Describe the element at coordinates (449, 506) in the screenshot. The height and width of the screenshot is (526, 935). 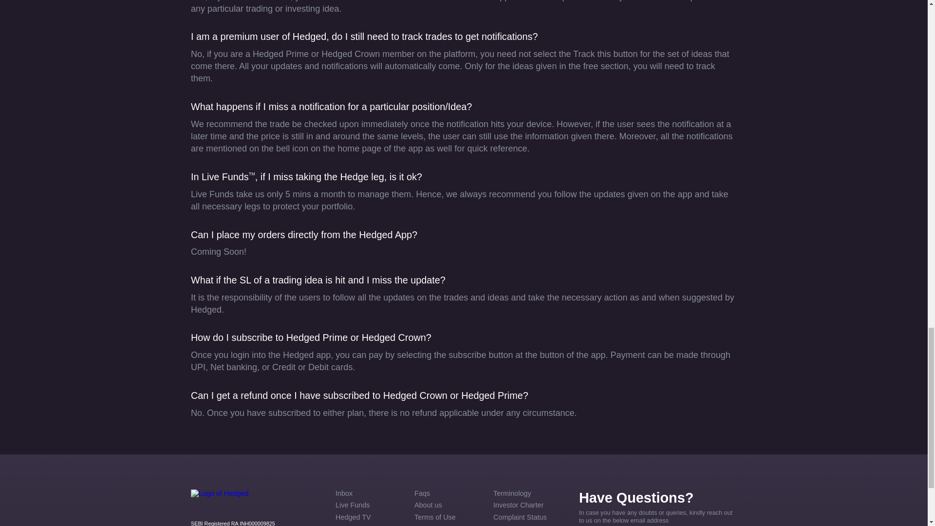
I see `About us` at that location.